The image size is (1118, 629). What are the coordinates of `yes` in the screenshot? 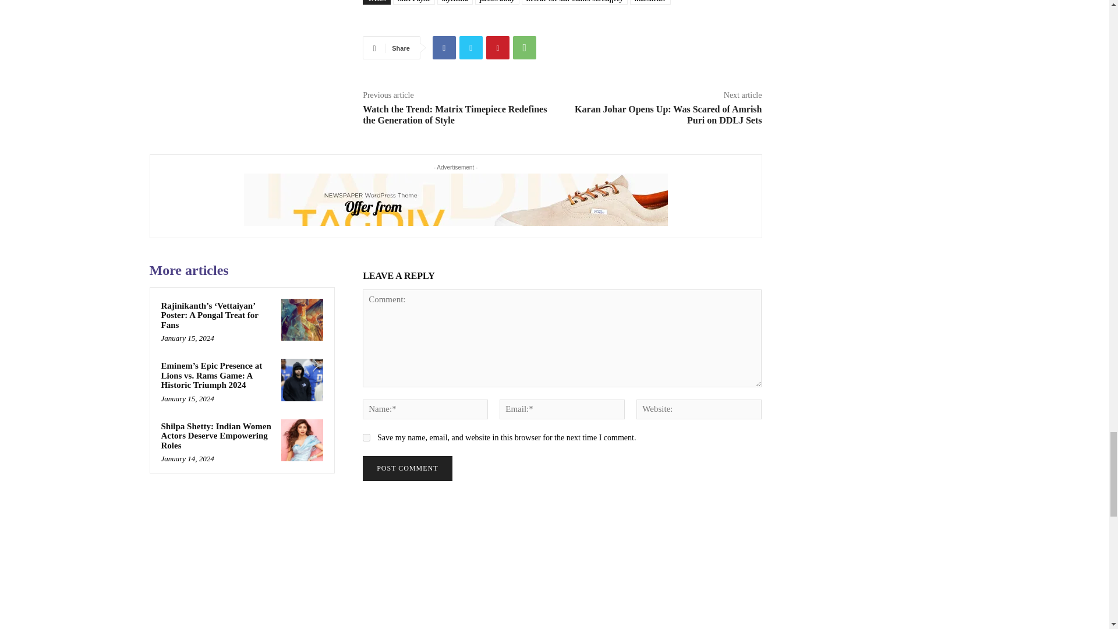 It's located at (366, 438).